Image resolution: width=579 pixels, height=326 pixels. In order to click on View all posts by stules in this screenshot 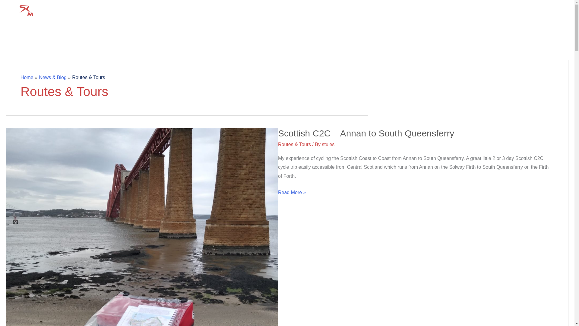, I will do `click(328, 144)`.